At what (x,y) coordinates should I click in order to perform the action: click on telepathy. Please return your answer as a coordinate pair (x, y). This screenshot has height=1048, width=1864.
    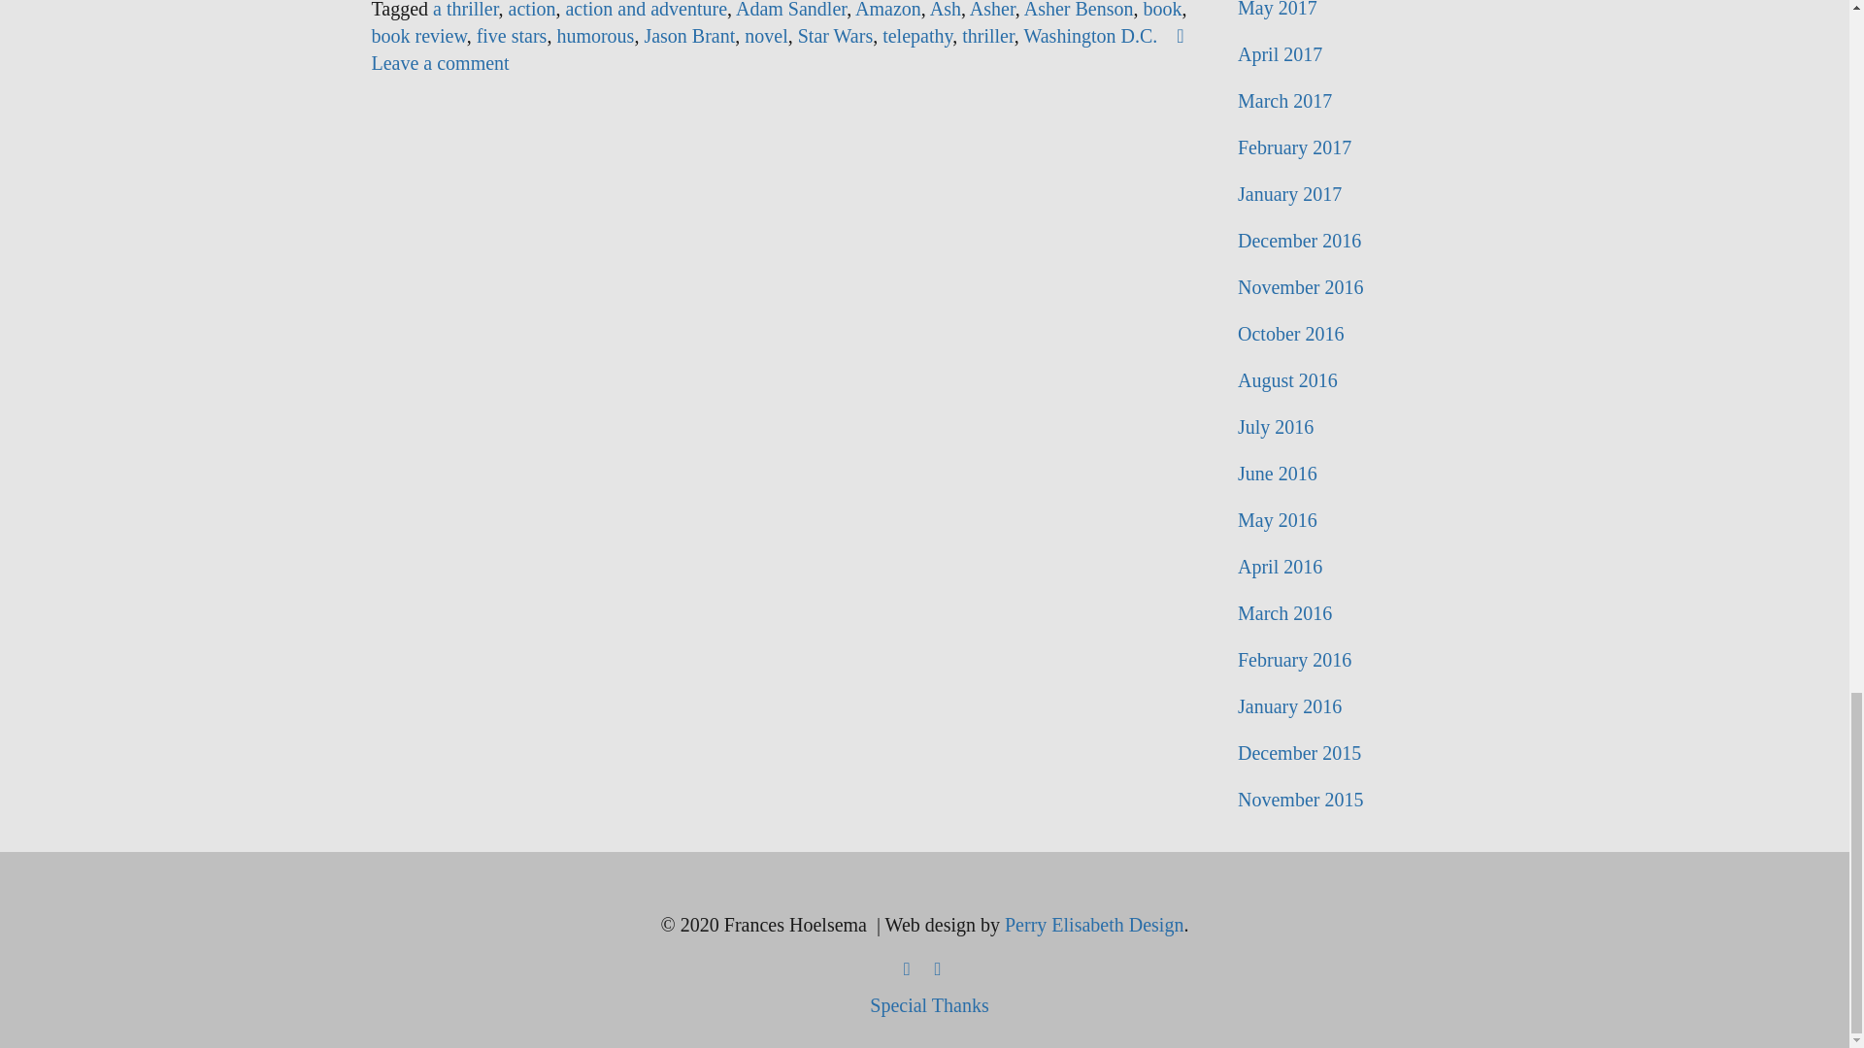
    Looking at the image, I should click on (916, 35).